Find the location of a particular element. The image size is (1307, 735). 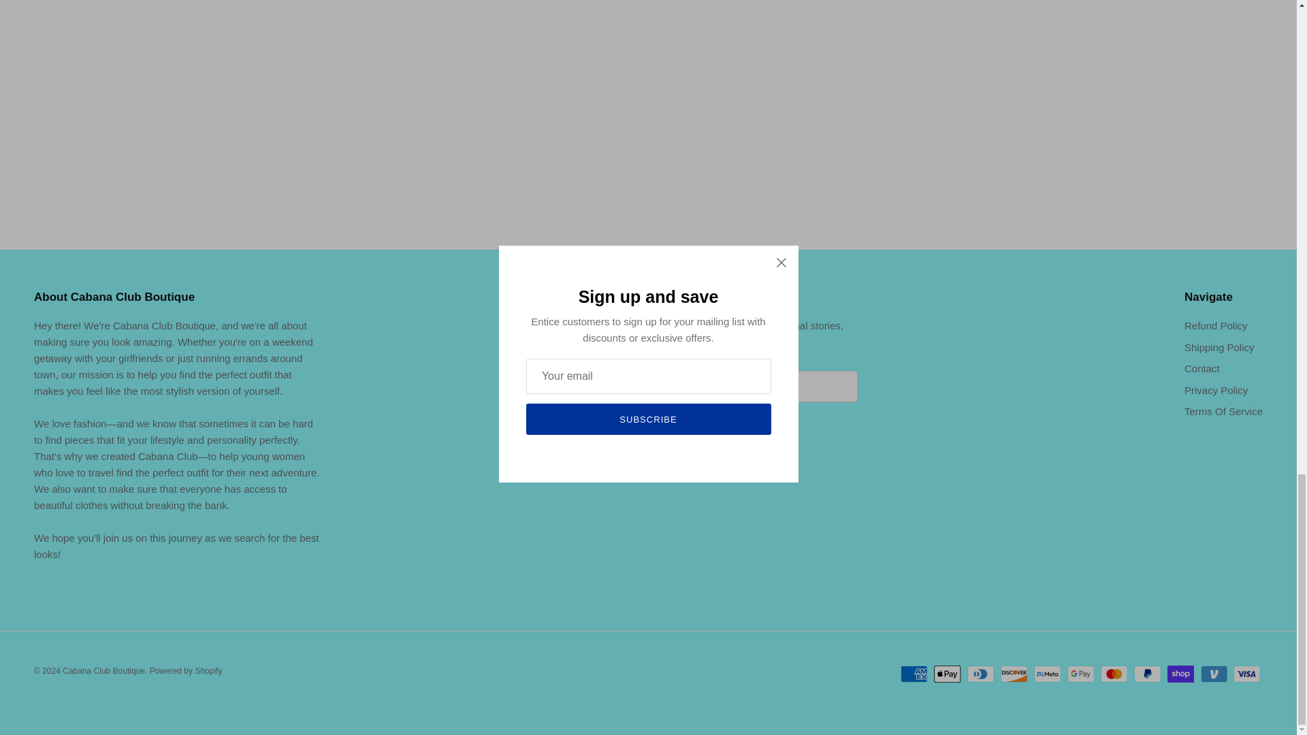

Diners Club is located at coordinates (980, 674).